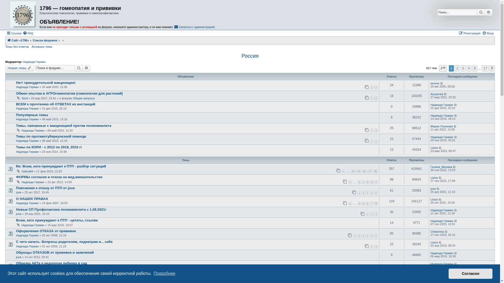 The image size is (504, 283). What do you see at coordinates (376, 141) in the screenshot?
I see `2` at bounding box center [376, 141].